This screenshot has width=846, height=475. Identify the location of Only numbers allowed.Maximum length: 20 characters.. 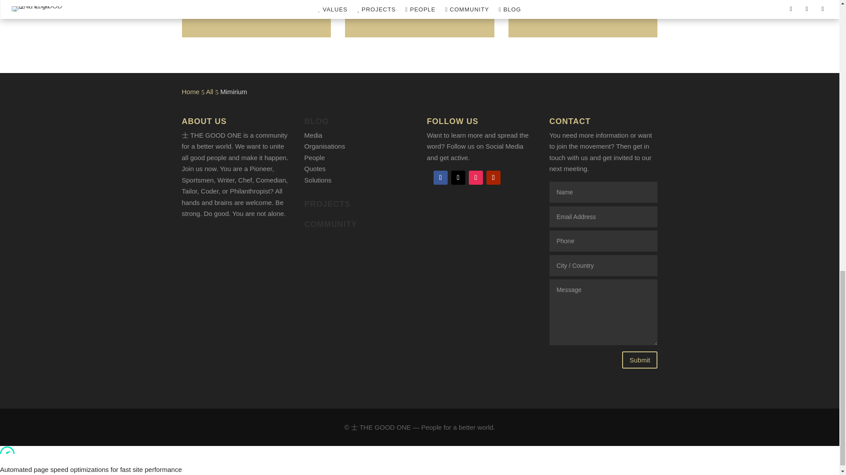
(603, 241).